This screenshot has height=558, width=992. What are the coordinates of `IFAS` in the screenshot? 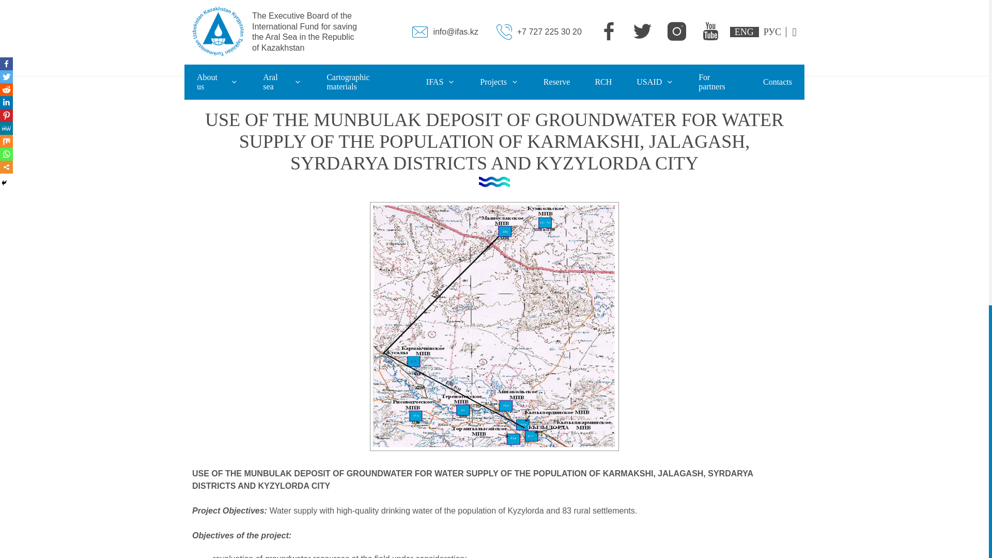 It's located at (441, 82).